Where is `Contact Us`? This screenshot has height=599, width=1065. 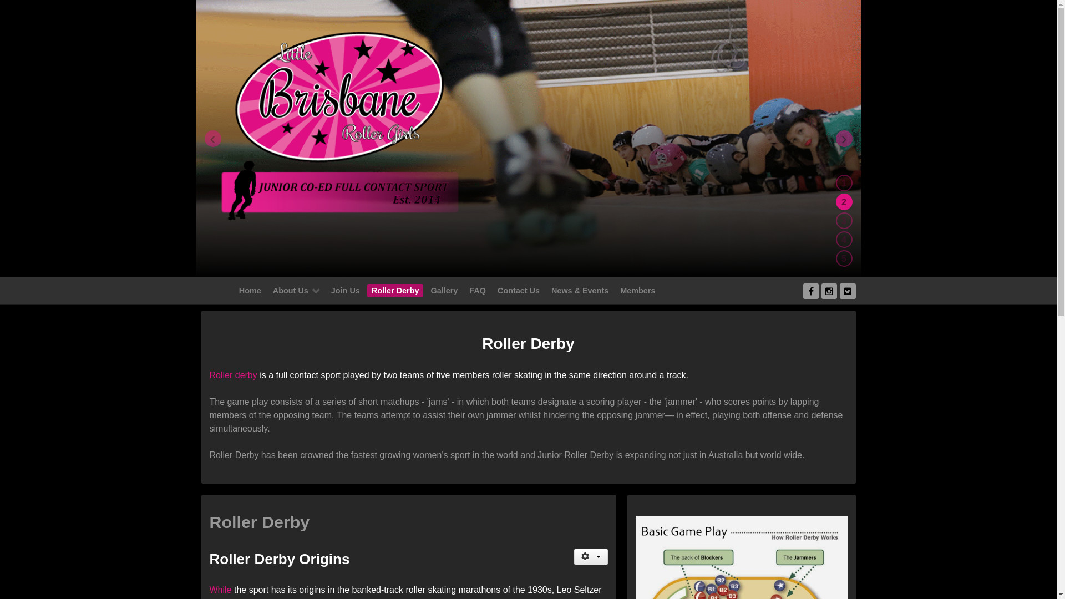 Contact Us is located at coordinates (518, 291).